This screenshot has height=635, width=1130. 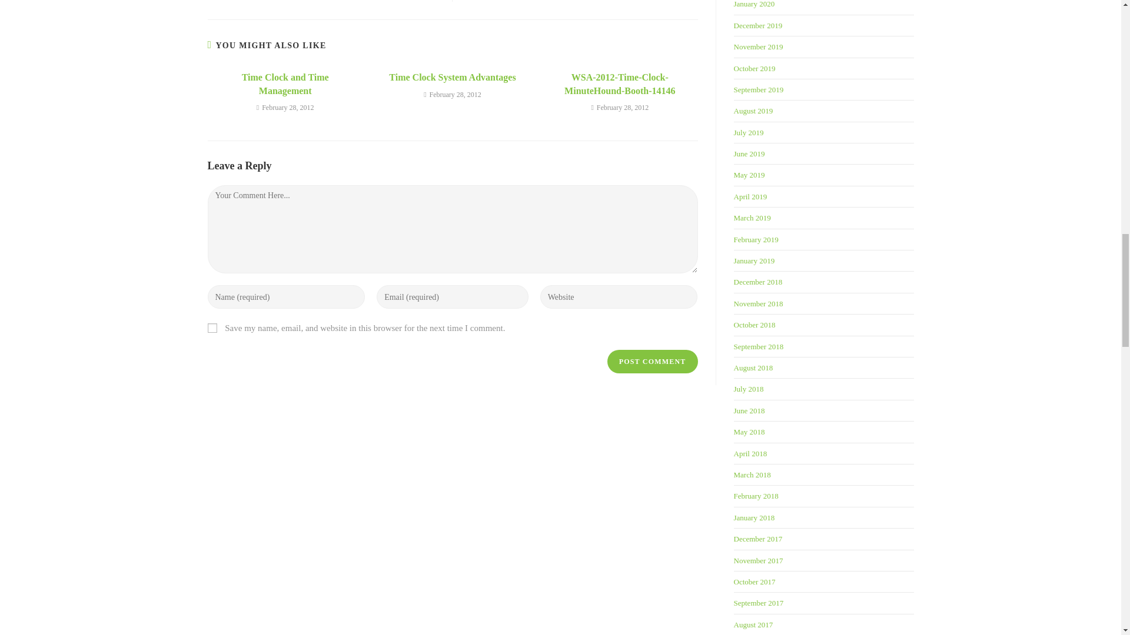 What do you see at coordinates (620, 84) in the screenshot?
I see `WSA-2012-Time-Clock-MinuteHound-Booth-14146` at bounding box center [620, 84].